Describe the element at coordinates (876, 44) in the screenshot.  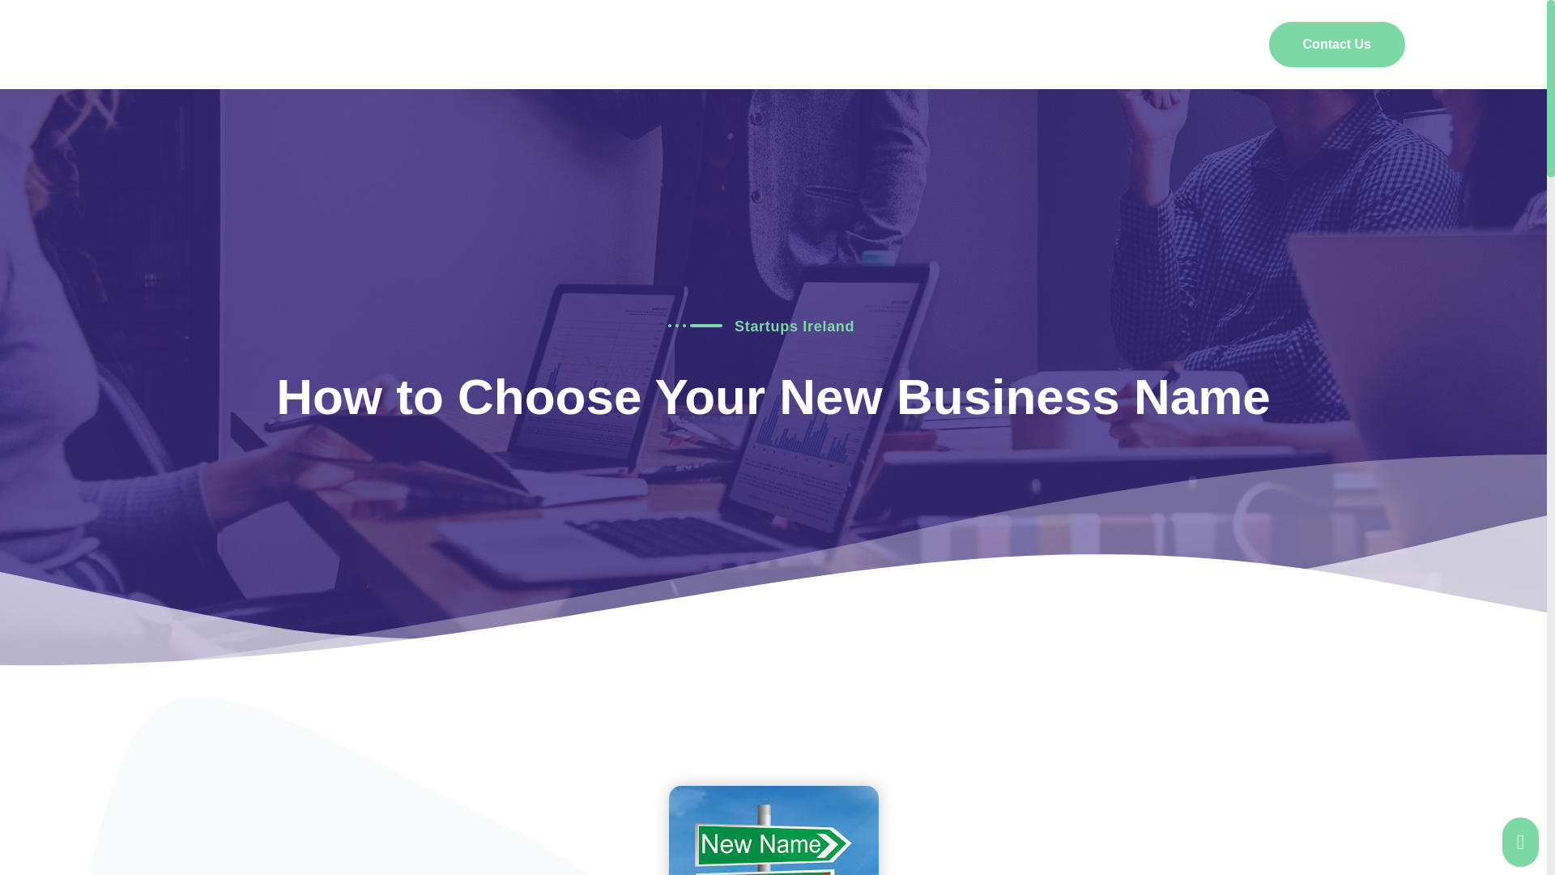
I see `Startups` at that location.